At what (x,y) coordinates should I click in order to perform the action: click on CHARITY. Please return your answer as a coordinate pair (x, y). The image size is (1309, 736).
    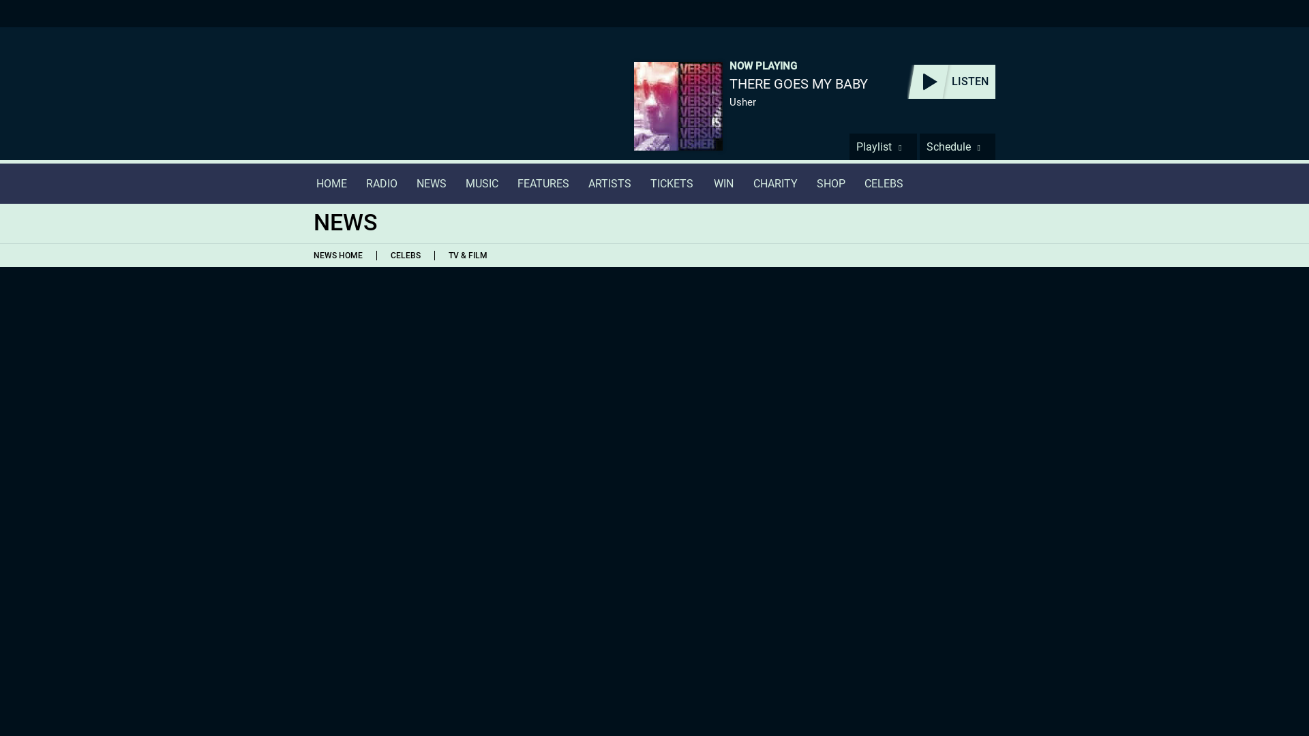
    Looking at the image, I should click on (775, 183).